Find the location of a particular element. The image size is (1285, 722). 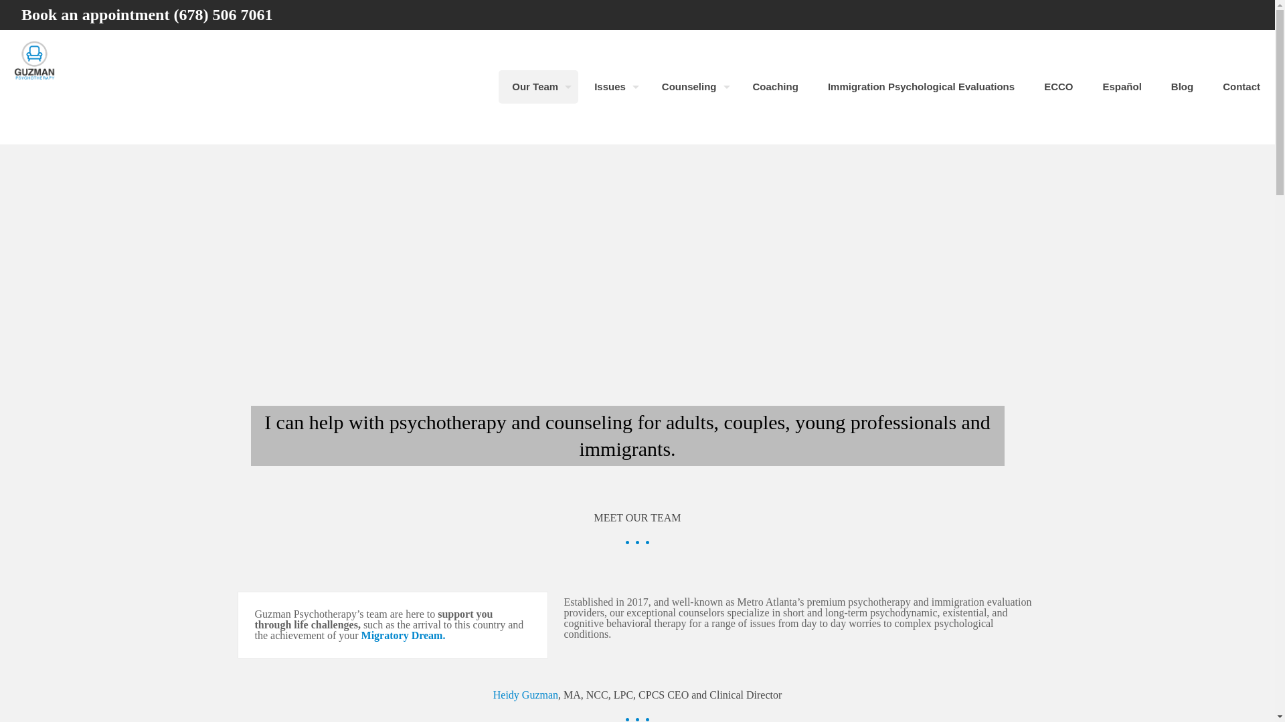

Issues is located at coordinates (613, 87).